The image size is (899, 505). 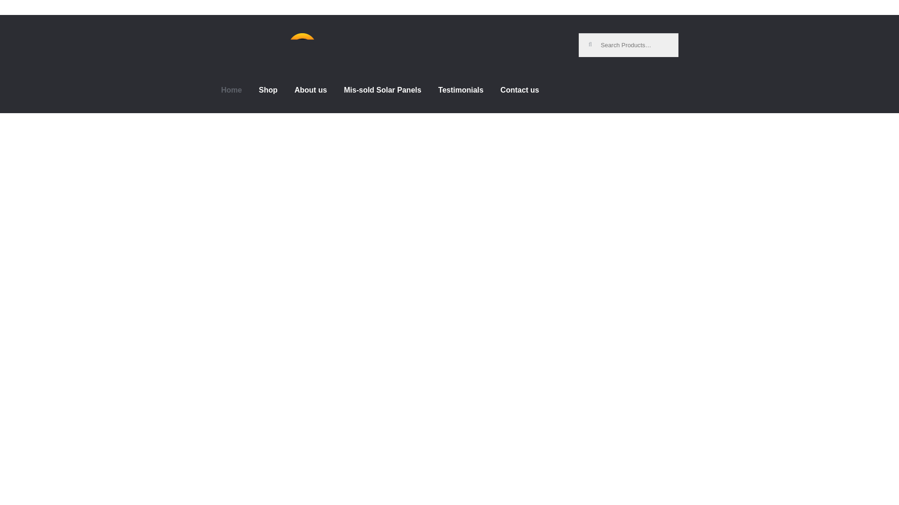 What do you see at coordinates (250, 39) in the screenshot?
I see `Skip to navigation` at bounding box center [250, 39].